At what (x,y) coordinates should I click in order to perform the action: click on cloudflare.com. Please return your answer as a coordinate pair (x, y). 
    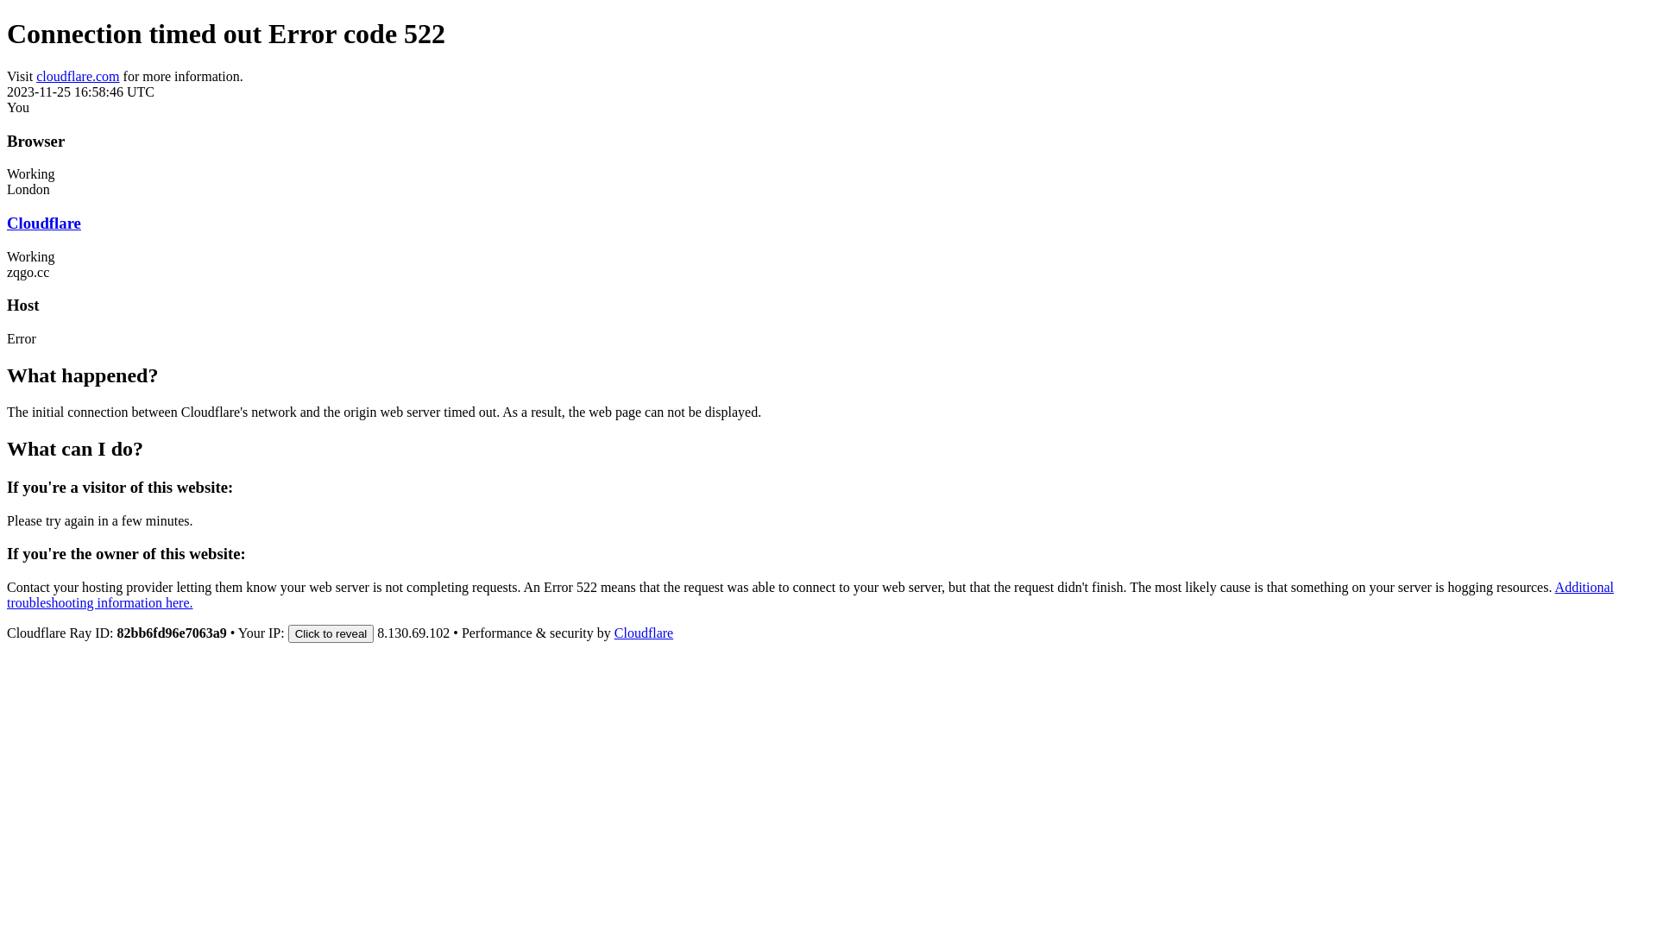
    Looking at the image, I should click on (78, 76).